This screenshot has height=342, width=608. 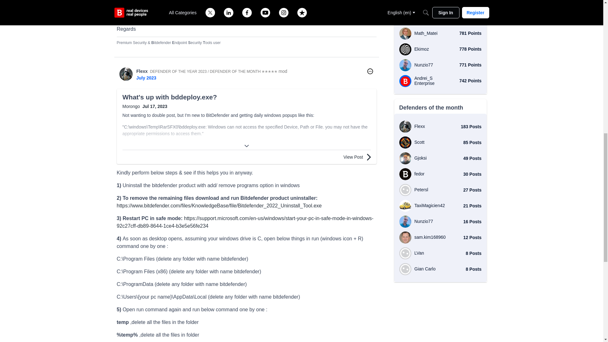 I want to click on July 19, 2023 3:31PM, so click(x=146, y=78).